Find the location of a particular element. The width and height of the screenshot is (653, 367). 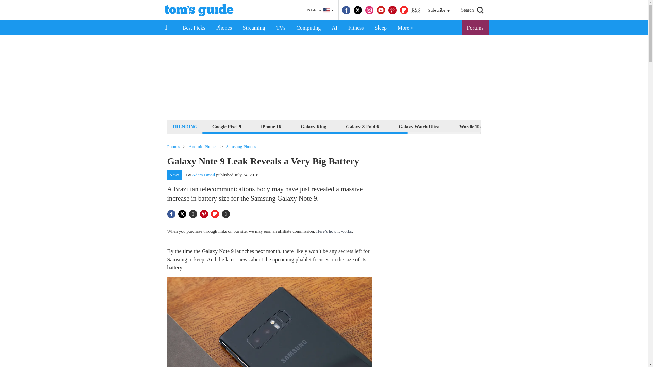

AI is located at coordinates (334, 28).